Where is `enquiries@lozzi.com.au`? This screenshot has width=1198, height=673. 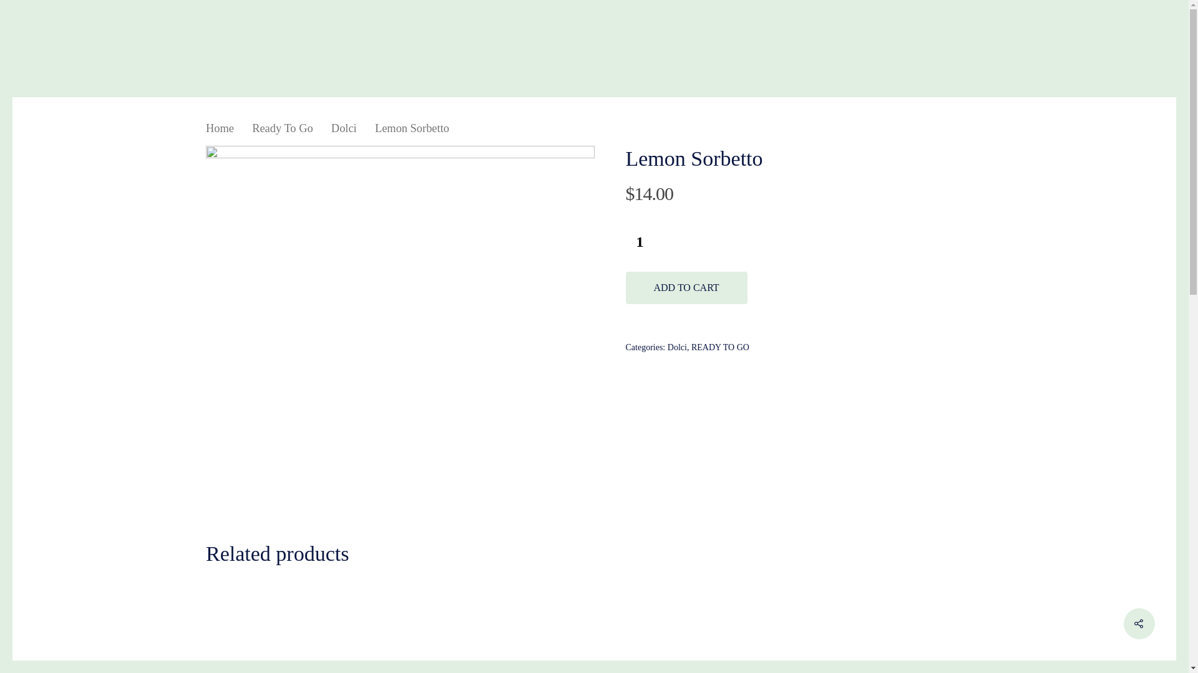
enquiries@lozzi.com.au is located at coordinates (281, 567).